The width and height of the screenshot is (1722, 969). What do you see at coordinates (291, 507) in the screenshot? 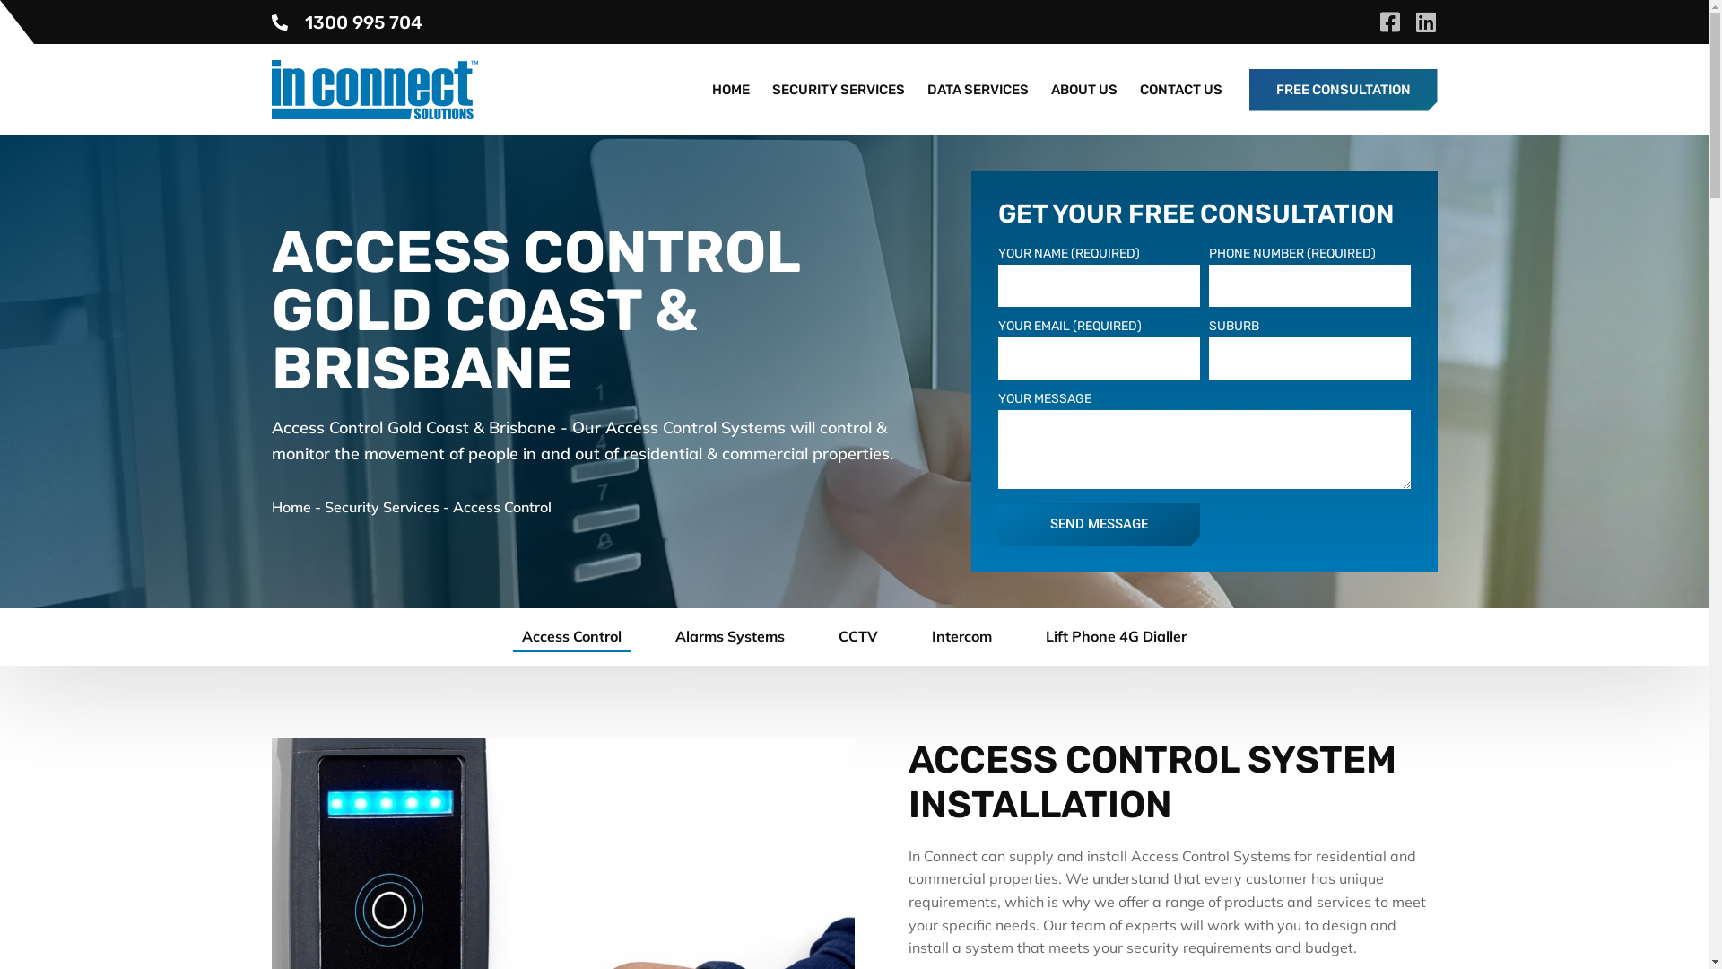
I see `Home` at bounding box center [291, 507].